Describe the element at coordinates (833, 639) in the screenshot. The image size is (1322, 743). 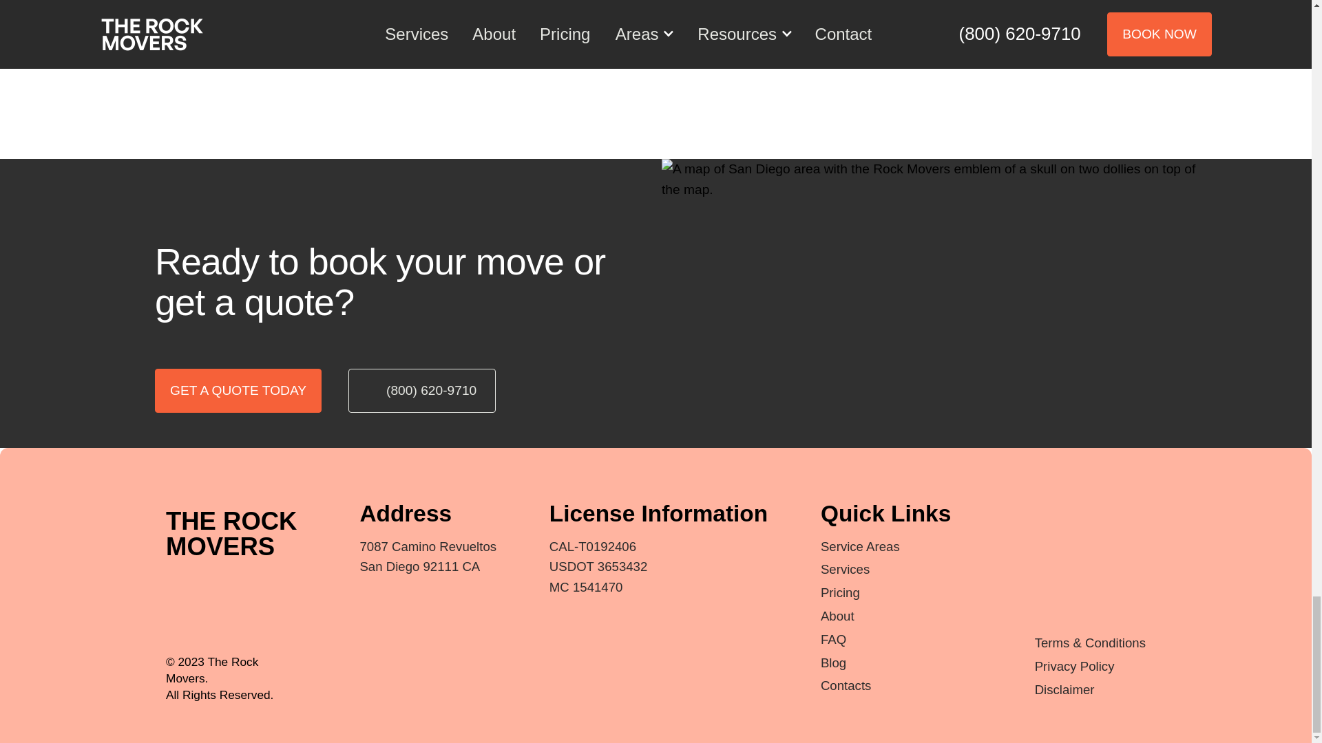
I see `FAQ` at that location.